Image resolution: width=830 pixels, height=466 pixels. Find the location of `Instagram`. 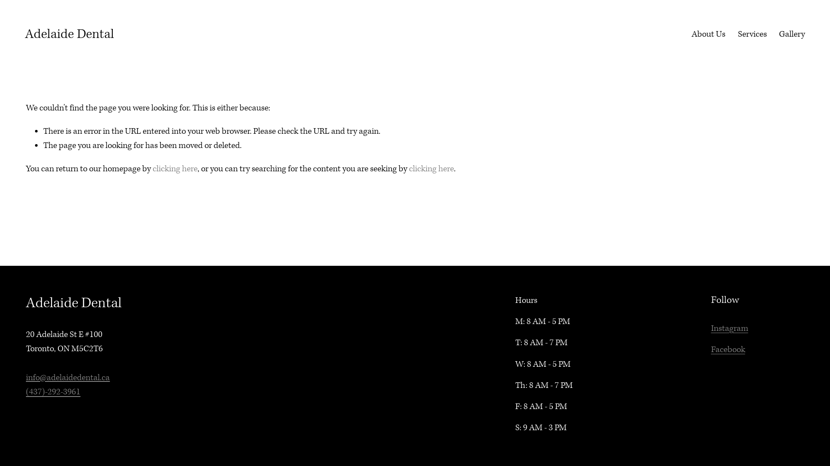

Instagram is located at coordinates (730, 329).